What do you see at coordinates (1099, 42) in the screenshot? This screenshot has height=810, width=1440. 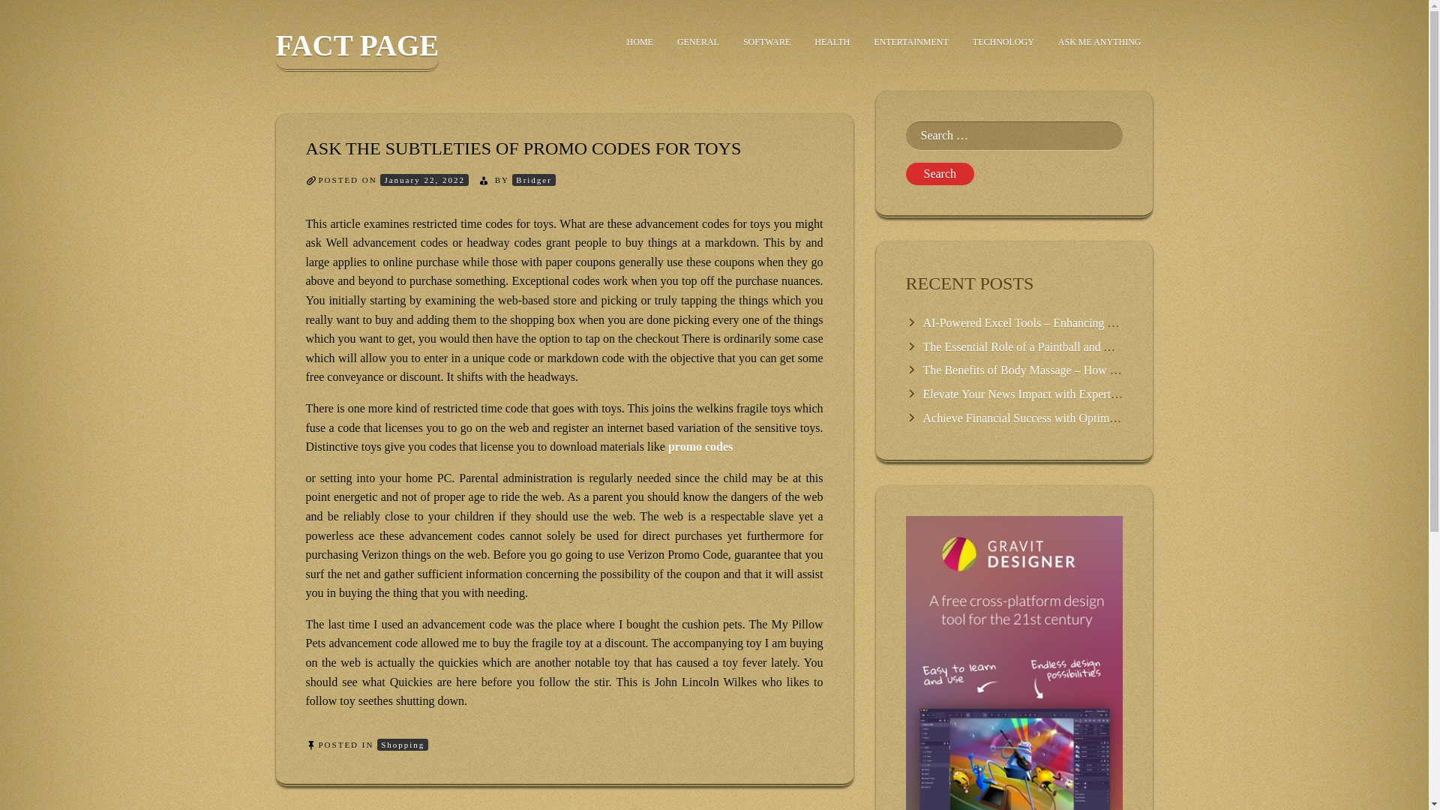 I see `ASK ME ANYTHING` at bounding box center [1099, 42].